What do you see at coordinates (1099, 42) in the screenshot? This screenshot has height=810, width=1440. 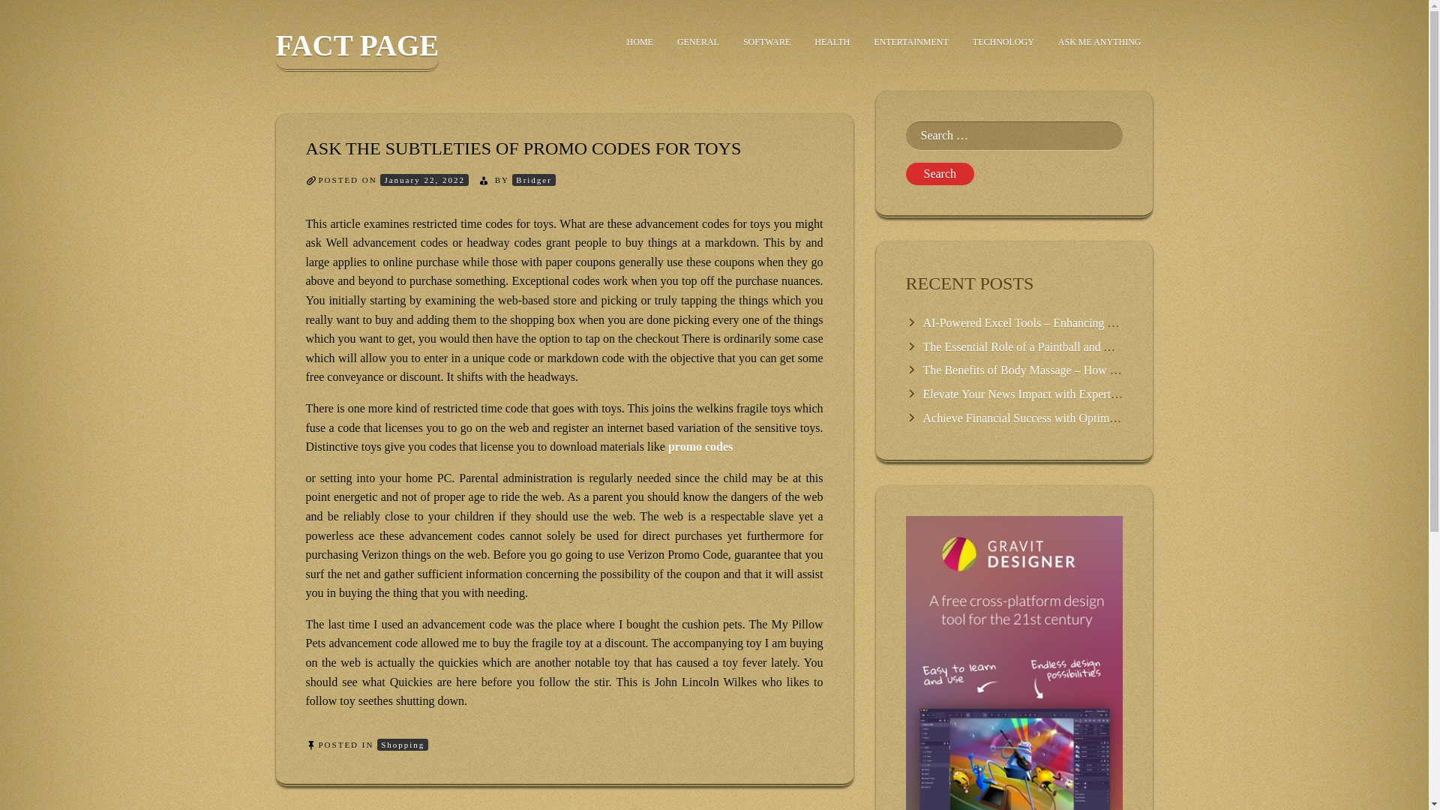 I see `ASK ME ANYTHING` at bounding box center [1099, 42].